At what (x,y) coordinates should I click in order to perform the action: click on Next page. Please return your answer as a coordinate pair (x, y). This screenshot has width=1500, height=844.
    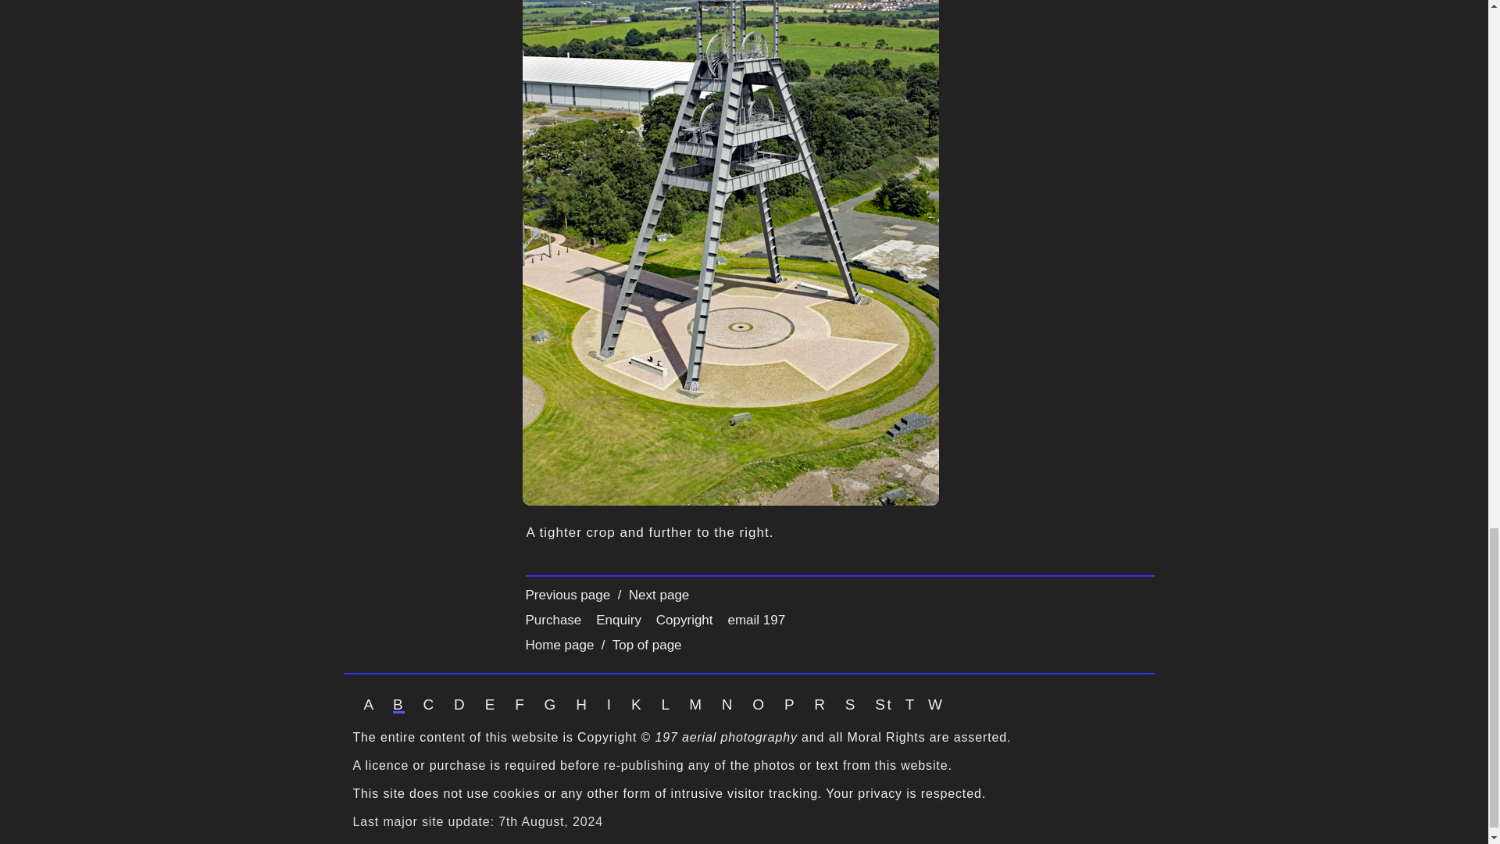
    Looking at the image, I should click on (656, 595).